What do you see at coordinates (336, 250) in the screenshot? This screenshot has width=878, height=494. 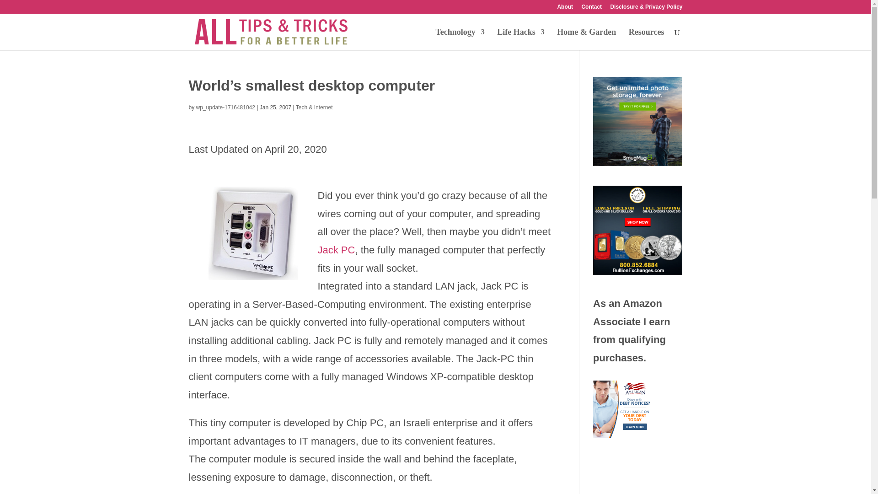 I see `Jack PC` at bounding box center [336, 250].